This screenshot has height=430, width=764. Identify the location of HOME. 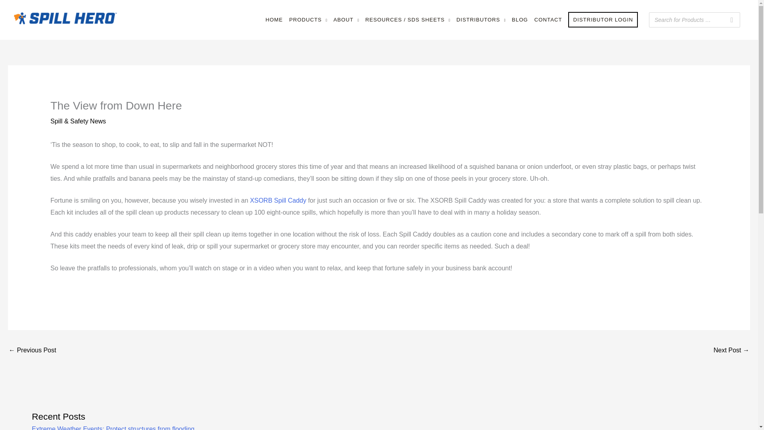
(274, 20).